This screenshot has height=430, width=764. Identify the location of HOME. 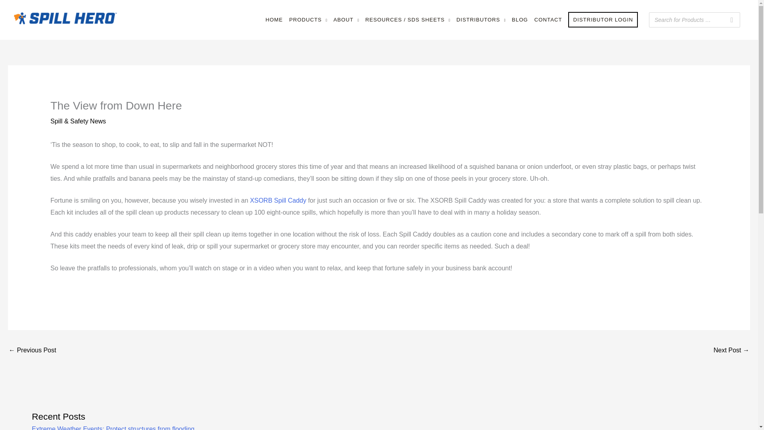
(274, 20).